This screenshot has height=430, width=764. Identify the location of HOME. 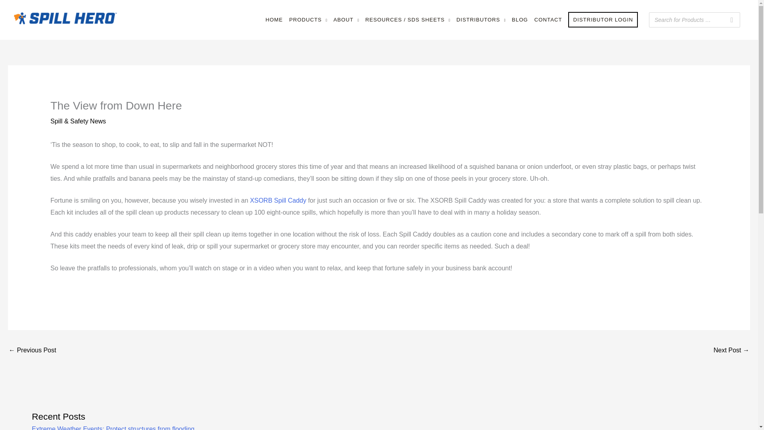
(274, 20).